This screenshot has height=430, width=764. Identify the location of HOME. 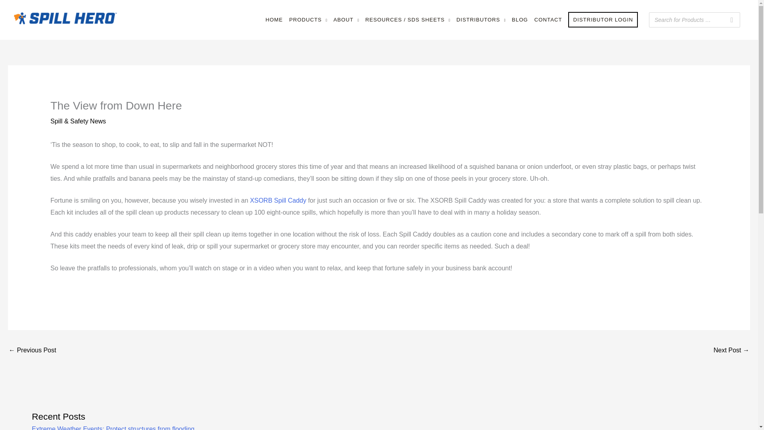
(274, 20).